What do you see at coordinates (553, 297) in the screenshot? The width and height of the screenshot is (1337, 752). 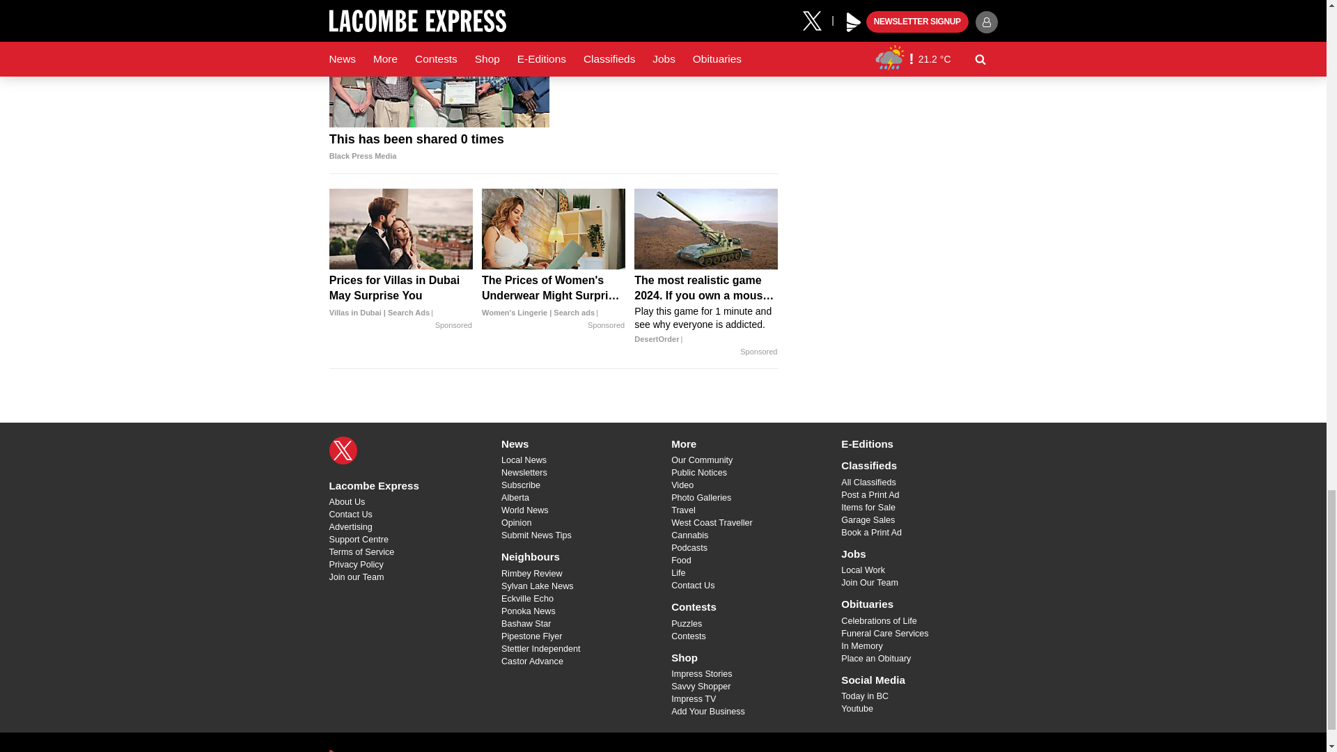 I see `The Prices of Women's Underwear Might Surprise You` at bounding box center [553, 297].